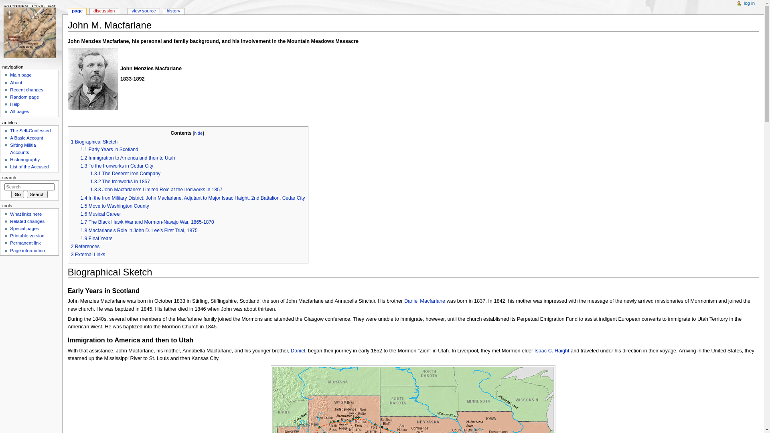 This screenshot has height=433, width=770. I want to click on discussion, so click(104, 11).